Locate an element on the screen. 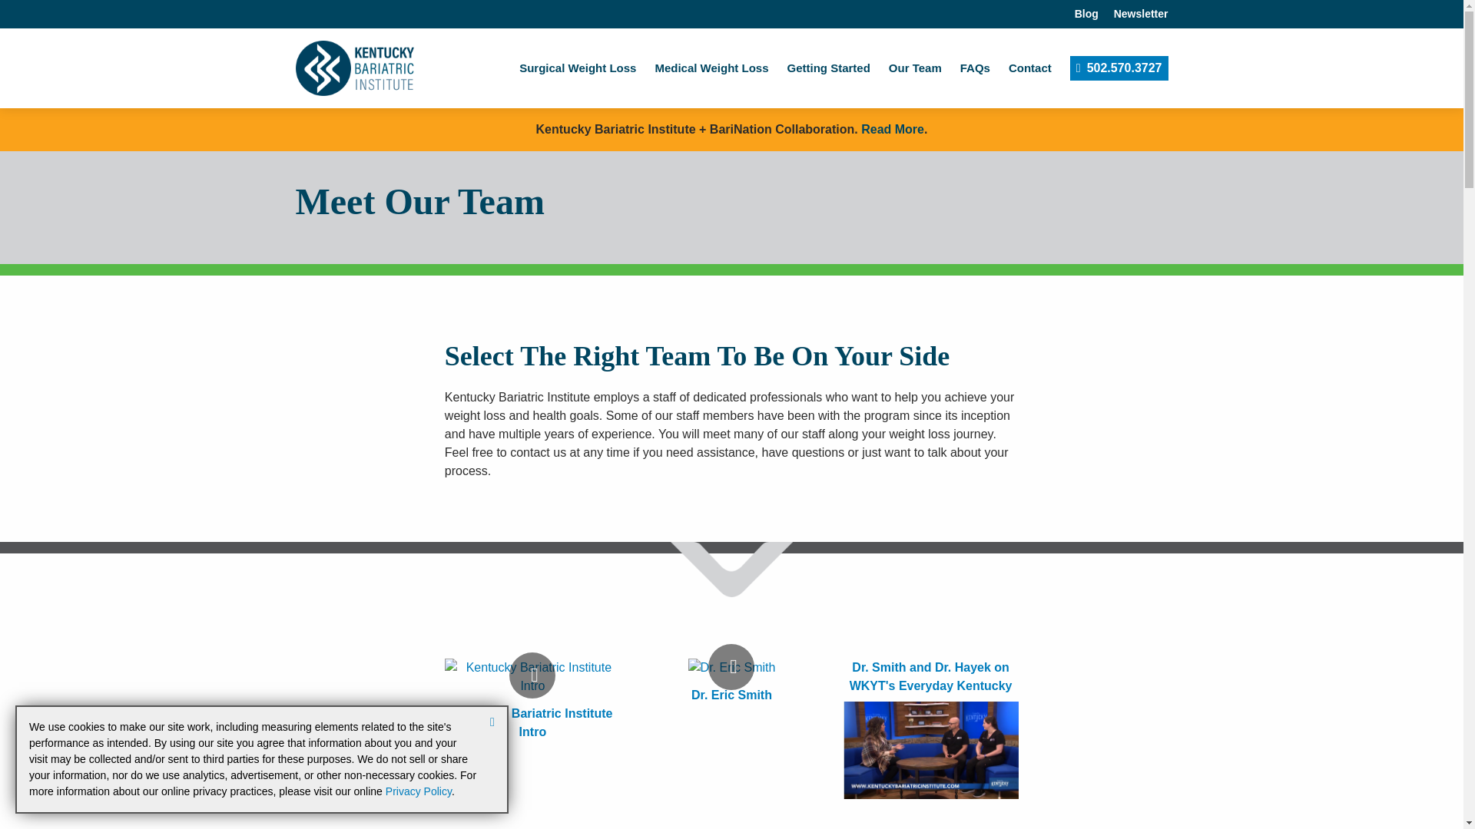 This screenshot has width=1475, height=829. FAQs is located at coordinates (974, 68).